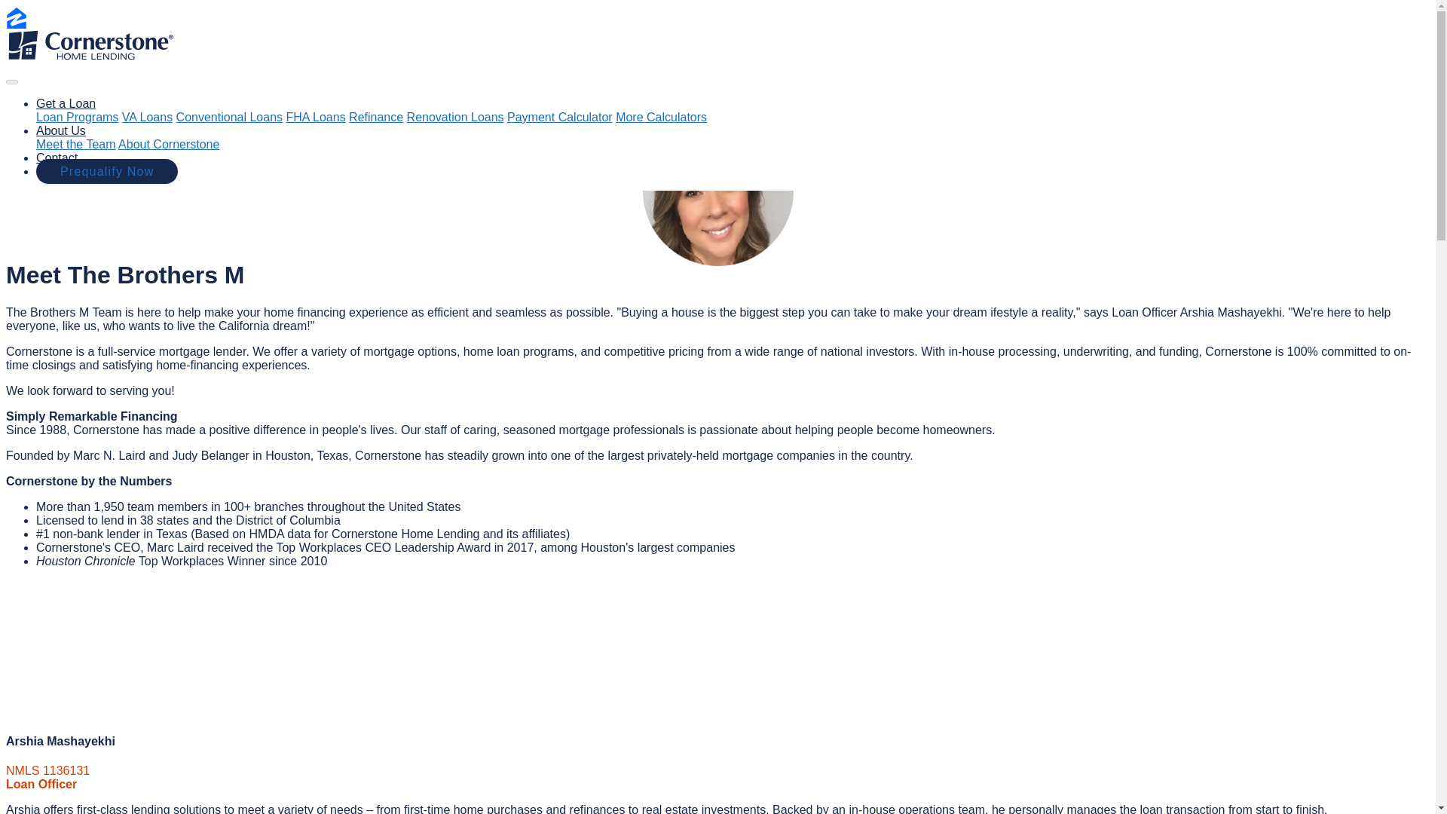 The image size is (1447, 814). I want to click on Loan Programs, so click(77, 117).